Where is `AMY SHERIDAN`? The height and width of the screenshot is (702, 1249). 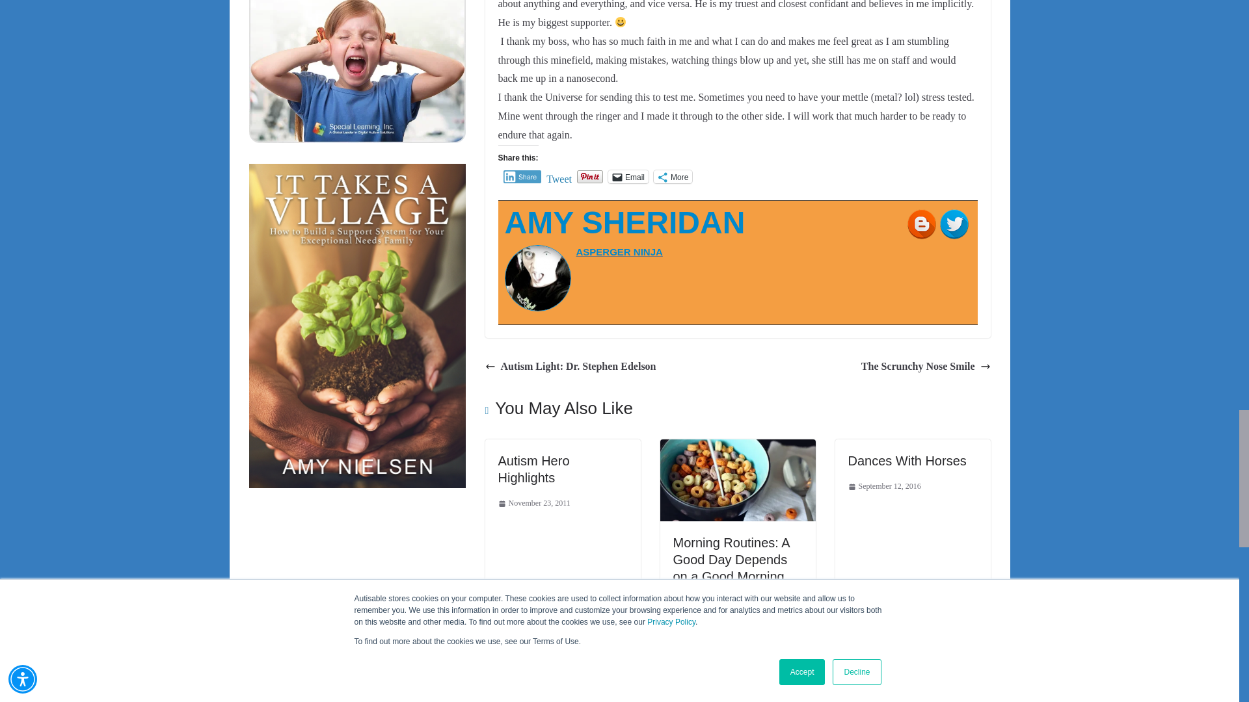 AMY SHERIDAN is located at coordinates (624, 222).